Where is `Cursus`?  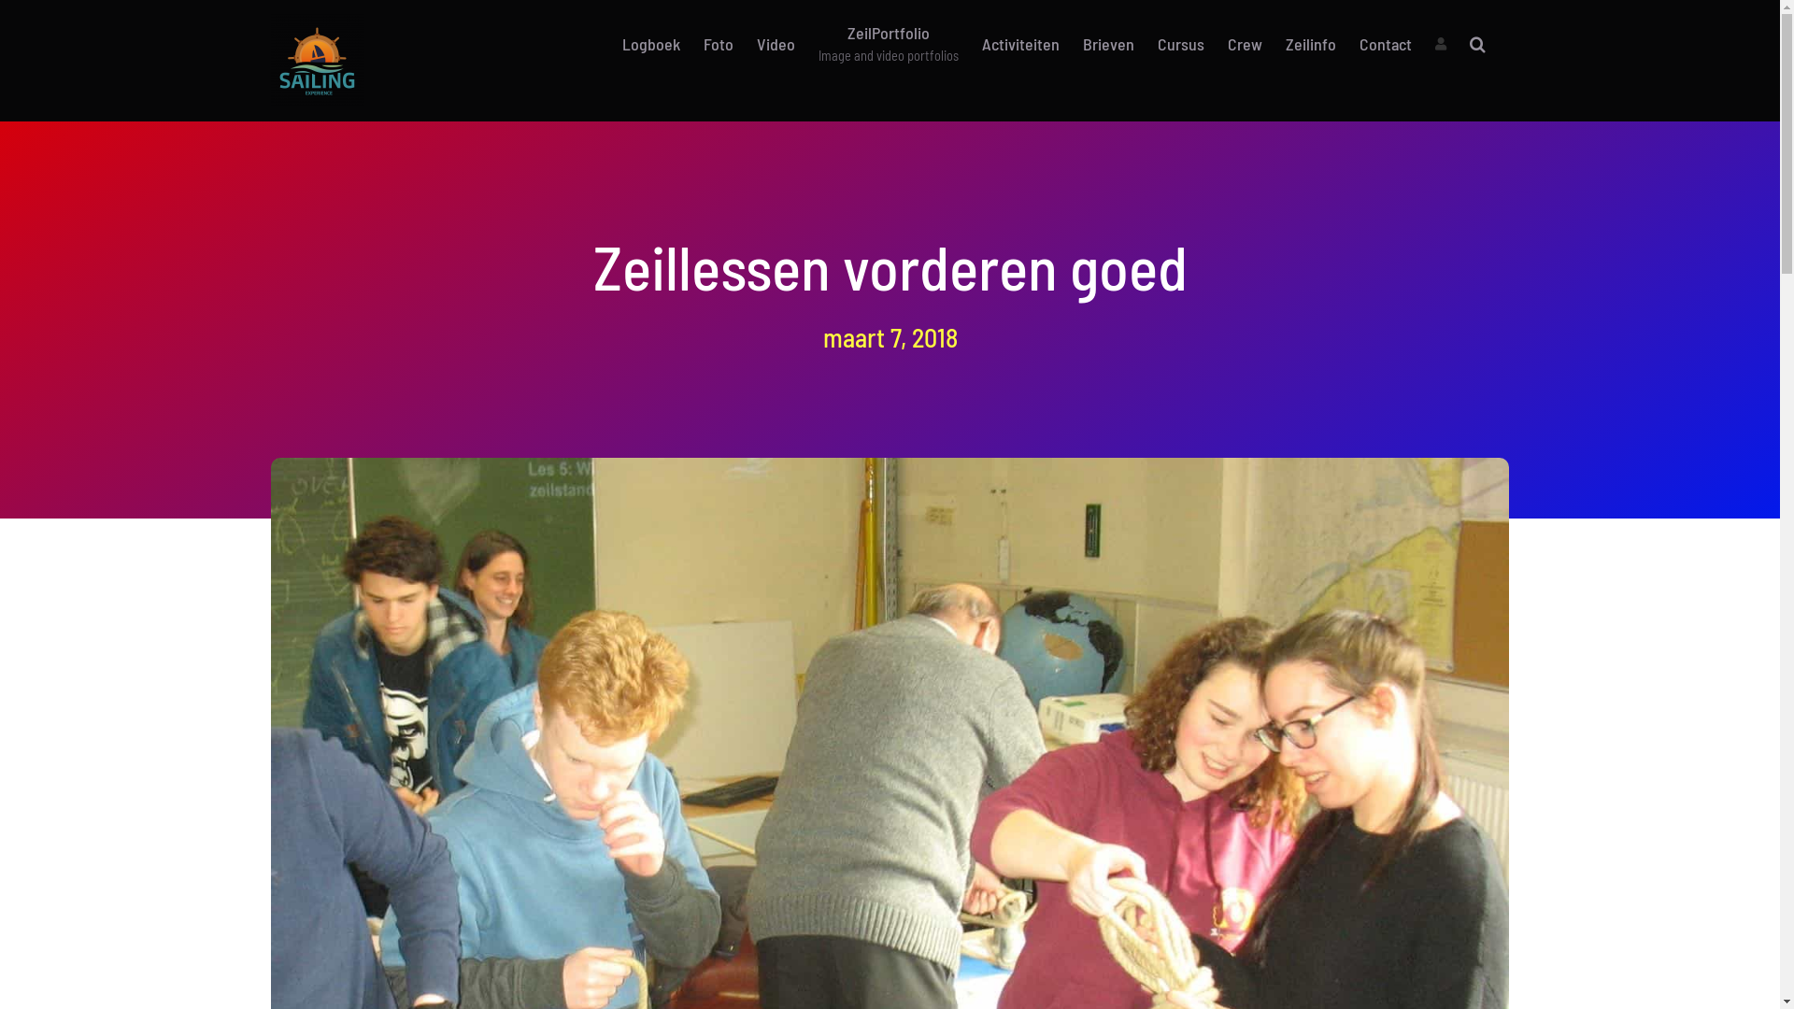 Cursus is located at coordinates (1181, 44).